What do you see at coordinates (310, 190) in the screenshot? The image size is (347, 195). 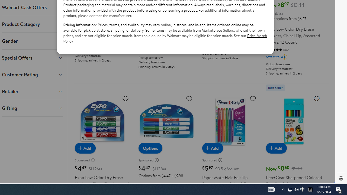 I see `Tray Input Indicator - Chinese (Simplified, China)` at bounding box center [310, 190].